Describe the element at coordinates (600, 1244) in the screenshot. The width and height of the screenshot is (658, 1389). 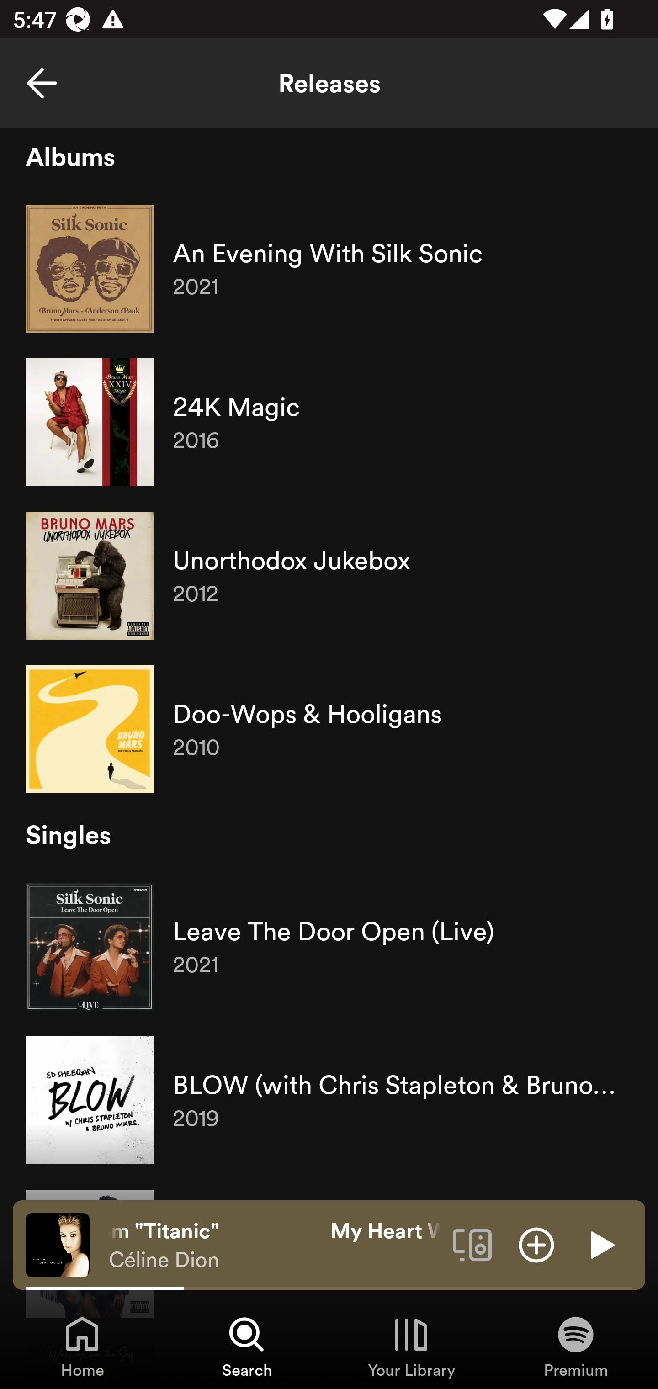
I see `Play` at that location.